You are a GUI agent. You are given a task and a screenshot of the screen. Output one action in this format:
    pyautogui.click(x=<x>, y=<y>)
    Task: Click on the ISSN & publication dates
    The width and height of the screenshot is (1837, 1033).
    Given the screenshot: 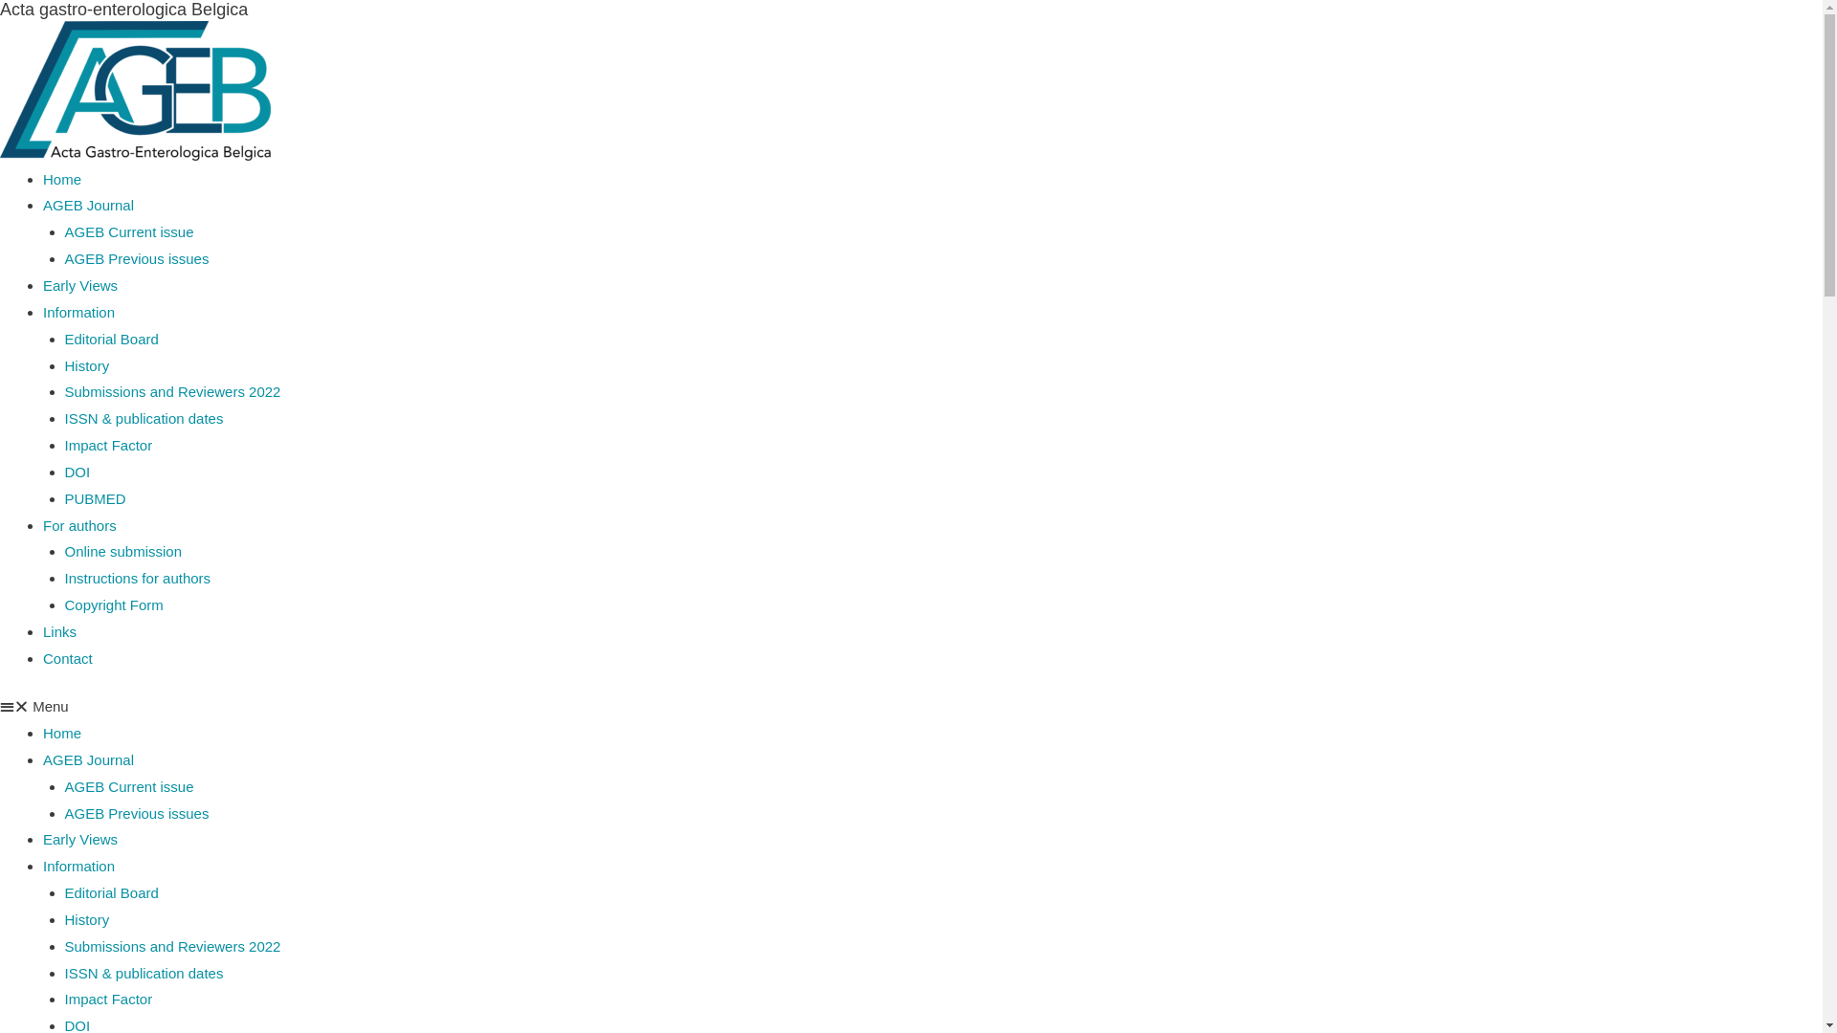 What is the action you would take?
    pyautogui.click(x=144, y=974)
    